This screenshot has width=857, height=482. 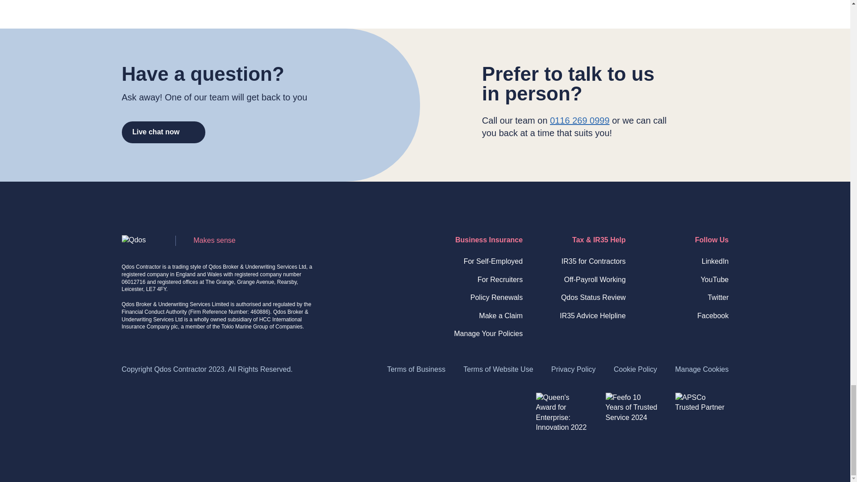 What do you see at coordinates (632, 420) in the screenshot?
I see `Feefo - 10 Years of Trusted Service 2024` at bounding box center [632, 420].